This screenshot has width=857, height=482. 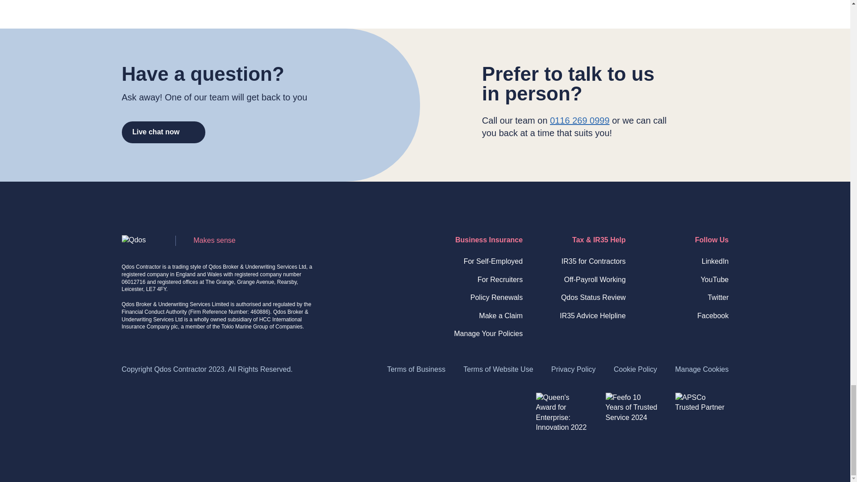 What do you see at coordinates (632, 420) in the screenshot?
I see `Feefo - 10 Years of Trusted Service 2024` at bounding box center [632, 420].